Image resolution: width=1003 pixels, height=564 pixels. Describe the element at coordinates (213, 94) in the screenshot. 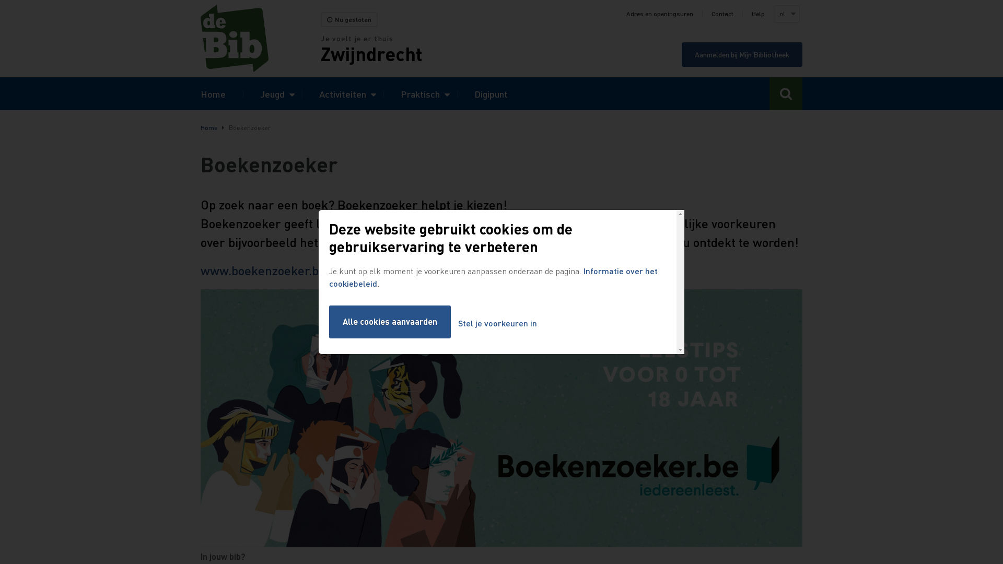

I see `Home` at that location.